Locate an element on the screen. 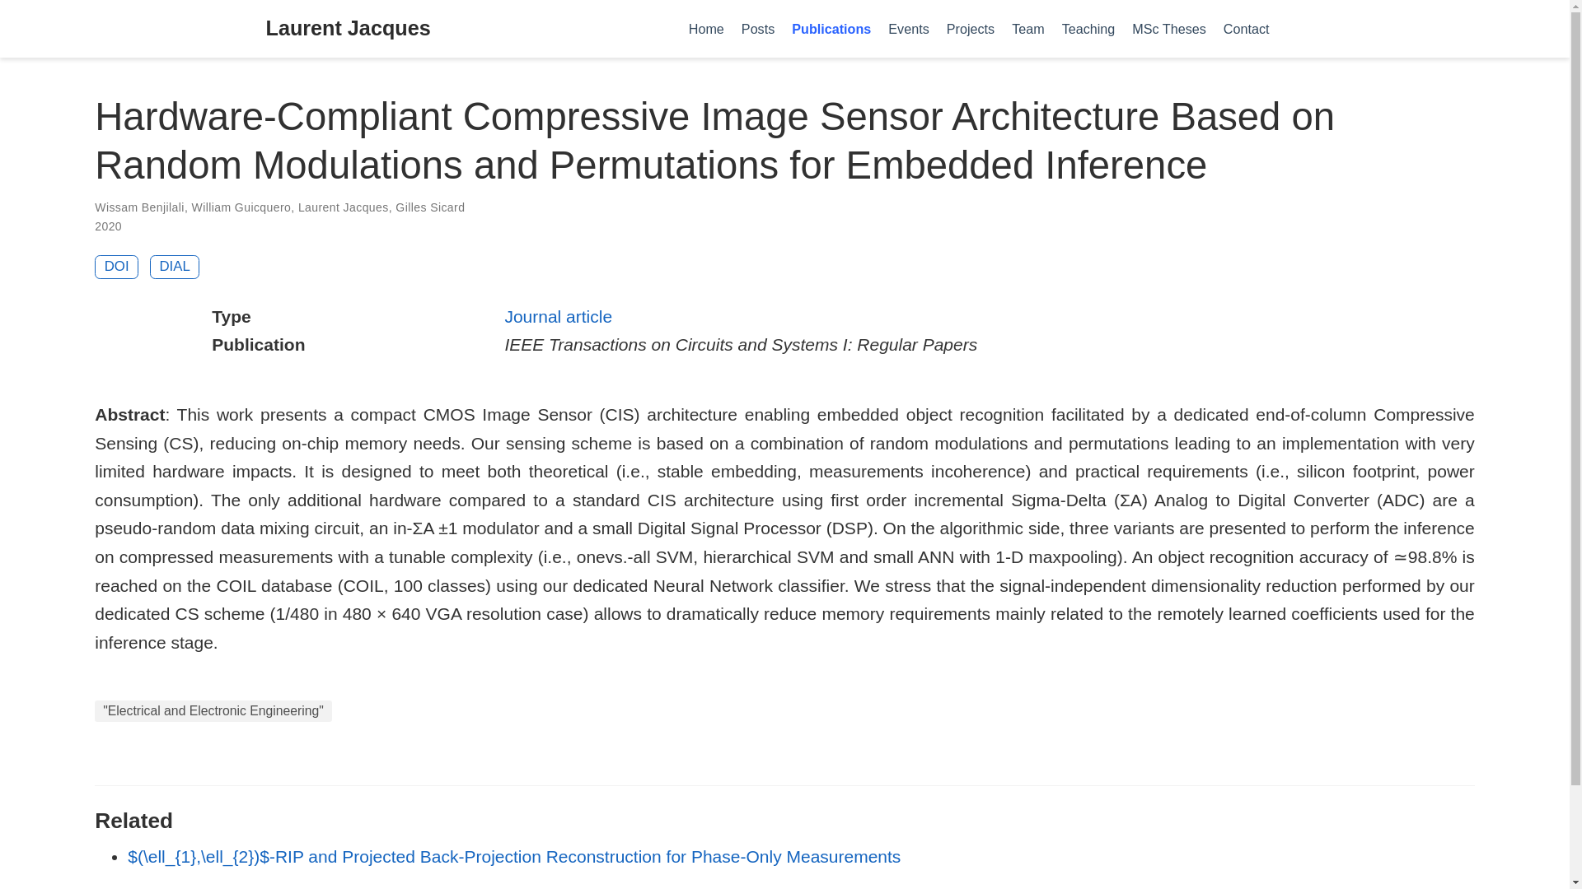 This screenshot has width=1582, height=889. Laurent Jacques is located at coordinates (344, 207).